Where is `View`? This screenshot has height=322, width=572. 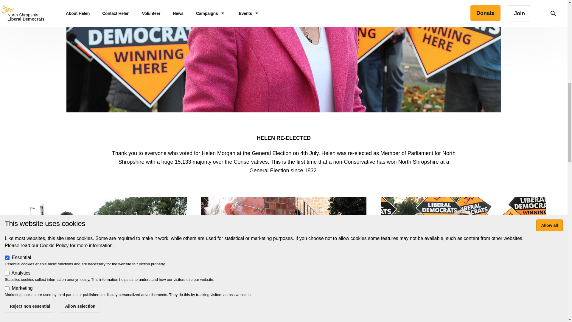
View is located at coordinates (104, 257).